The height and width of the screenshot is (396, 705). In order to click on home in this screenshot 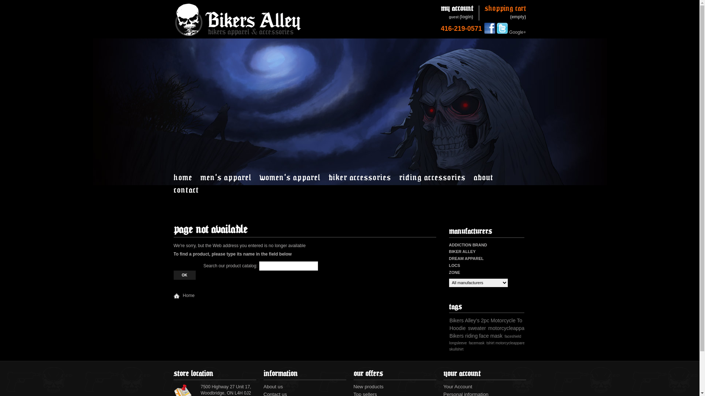, I will do `click(187, 177)`.